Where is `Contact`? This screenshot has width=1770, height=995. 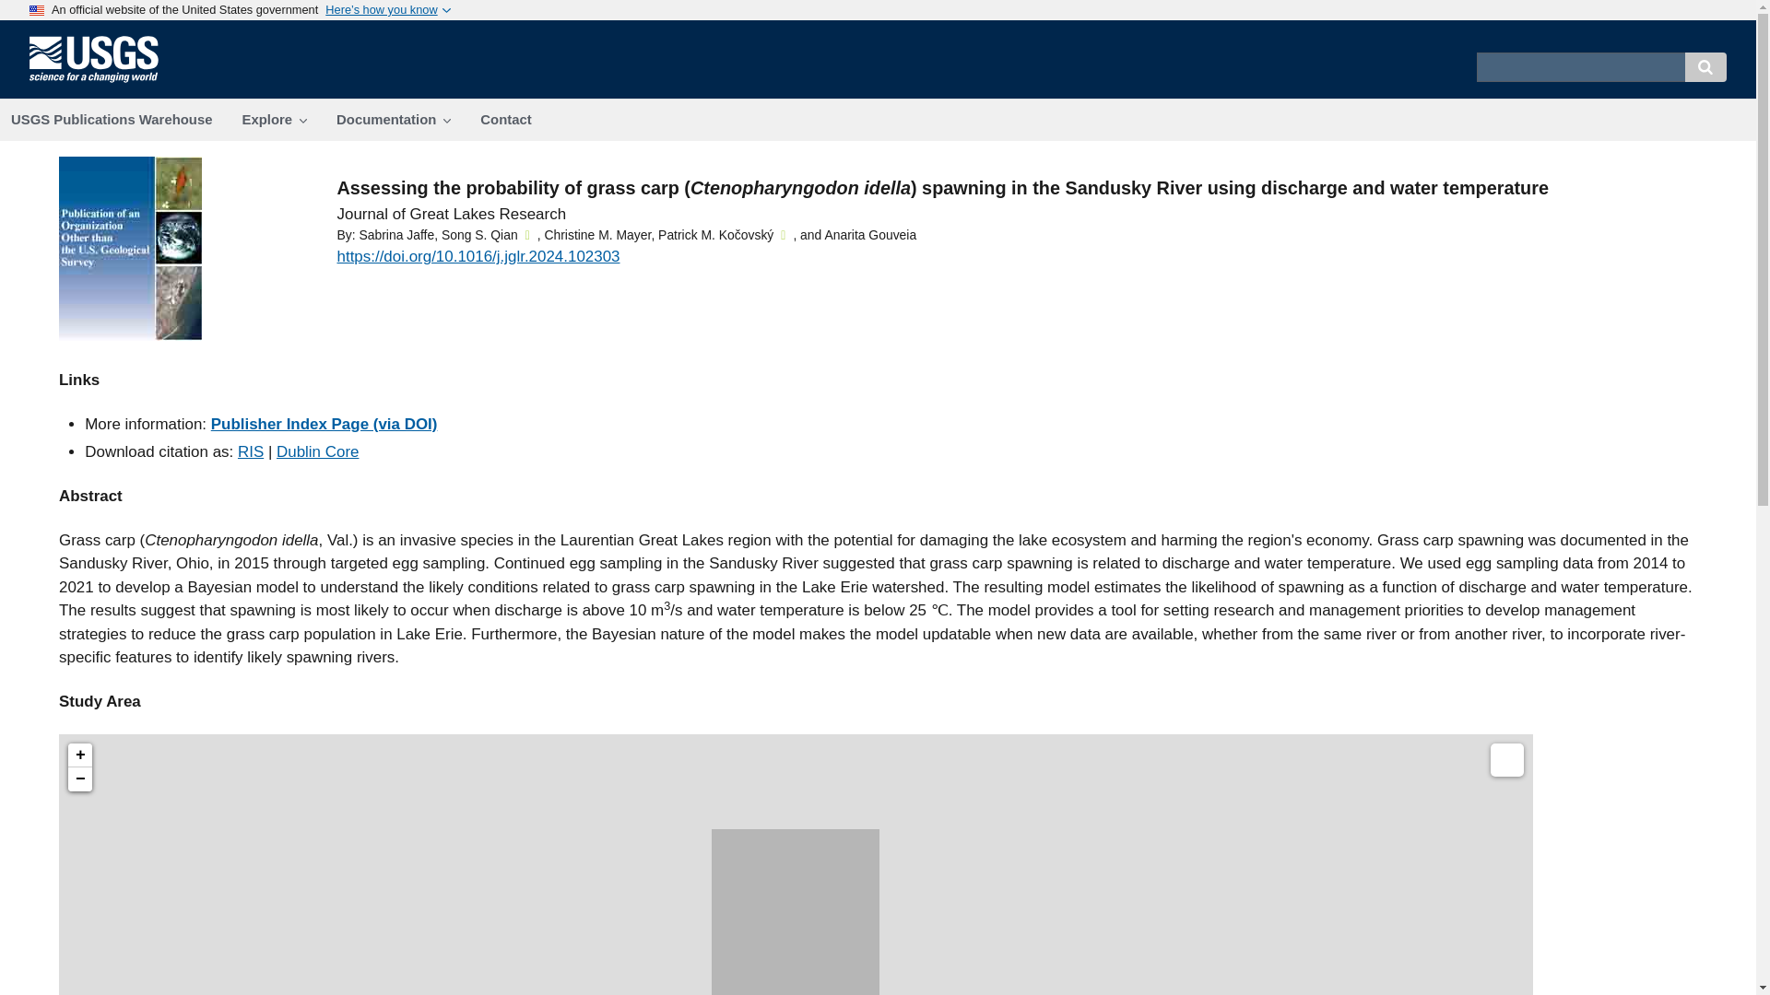
Contact is located at coordinates (505, 120).